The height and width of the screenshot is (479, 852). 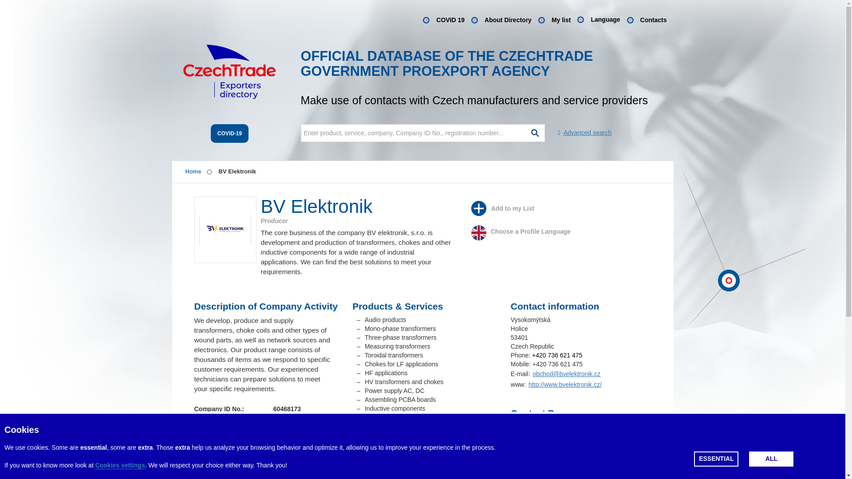 I want to click on kolaz.jpg, so click(x=460, y=466).